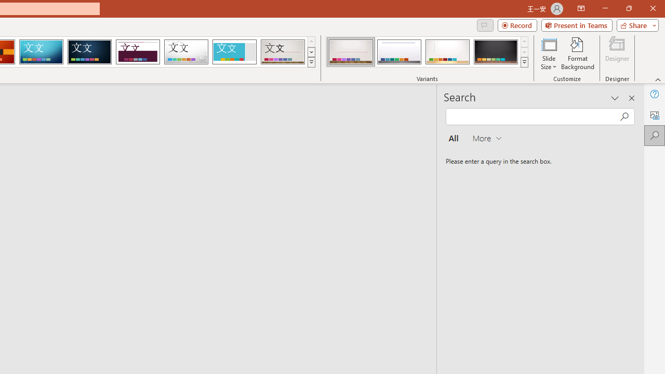 The image size is (665, 374). I want to click on Gallery Variant 2, so click(399, 52).